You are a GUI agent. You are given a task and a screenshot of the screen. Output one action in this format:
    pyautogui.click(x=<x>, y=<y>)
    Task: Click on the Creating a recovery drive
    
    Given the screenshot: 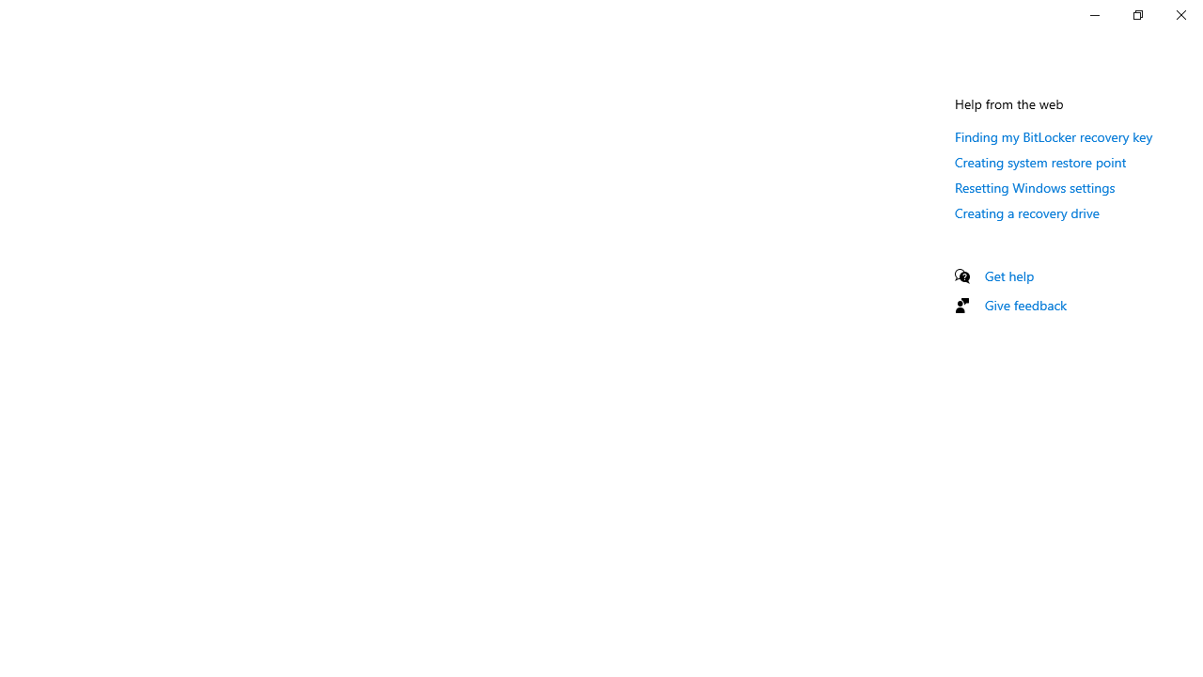 What is the action you would take?
    pyautogui.click(x=1026, y=213)
    